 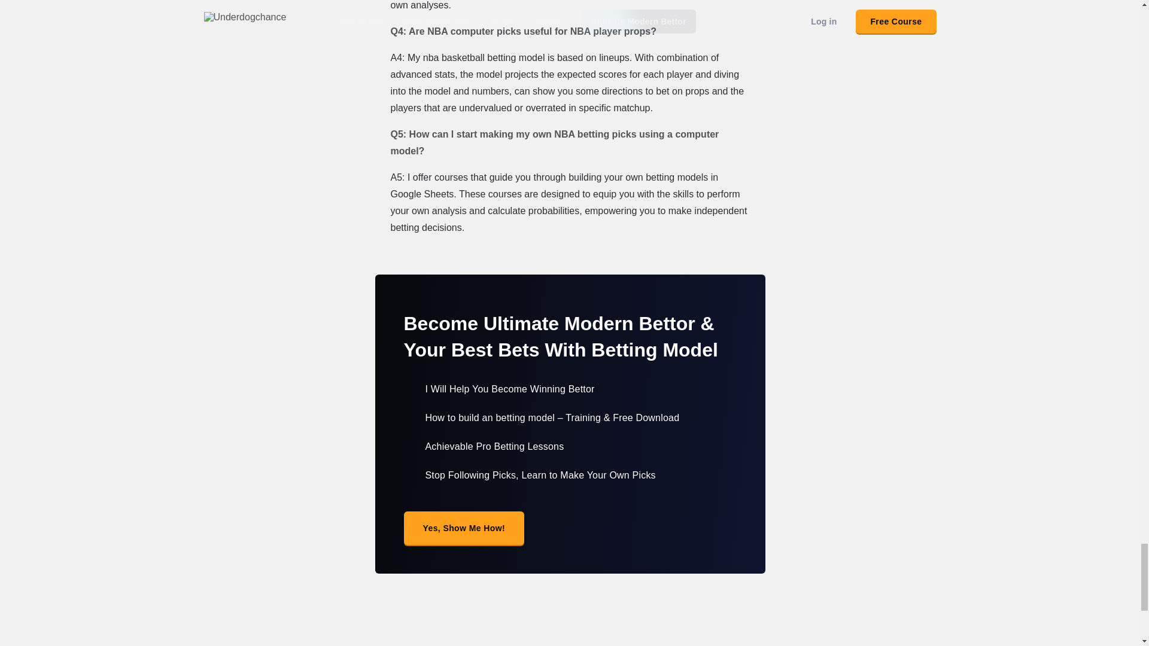 What do you see at coordinates (463, 528) in the screenshot?
I see `Yes, Show Me How!` at bounding box center [463, 528].